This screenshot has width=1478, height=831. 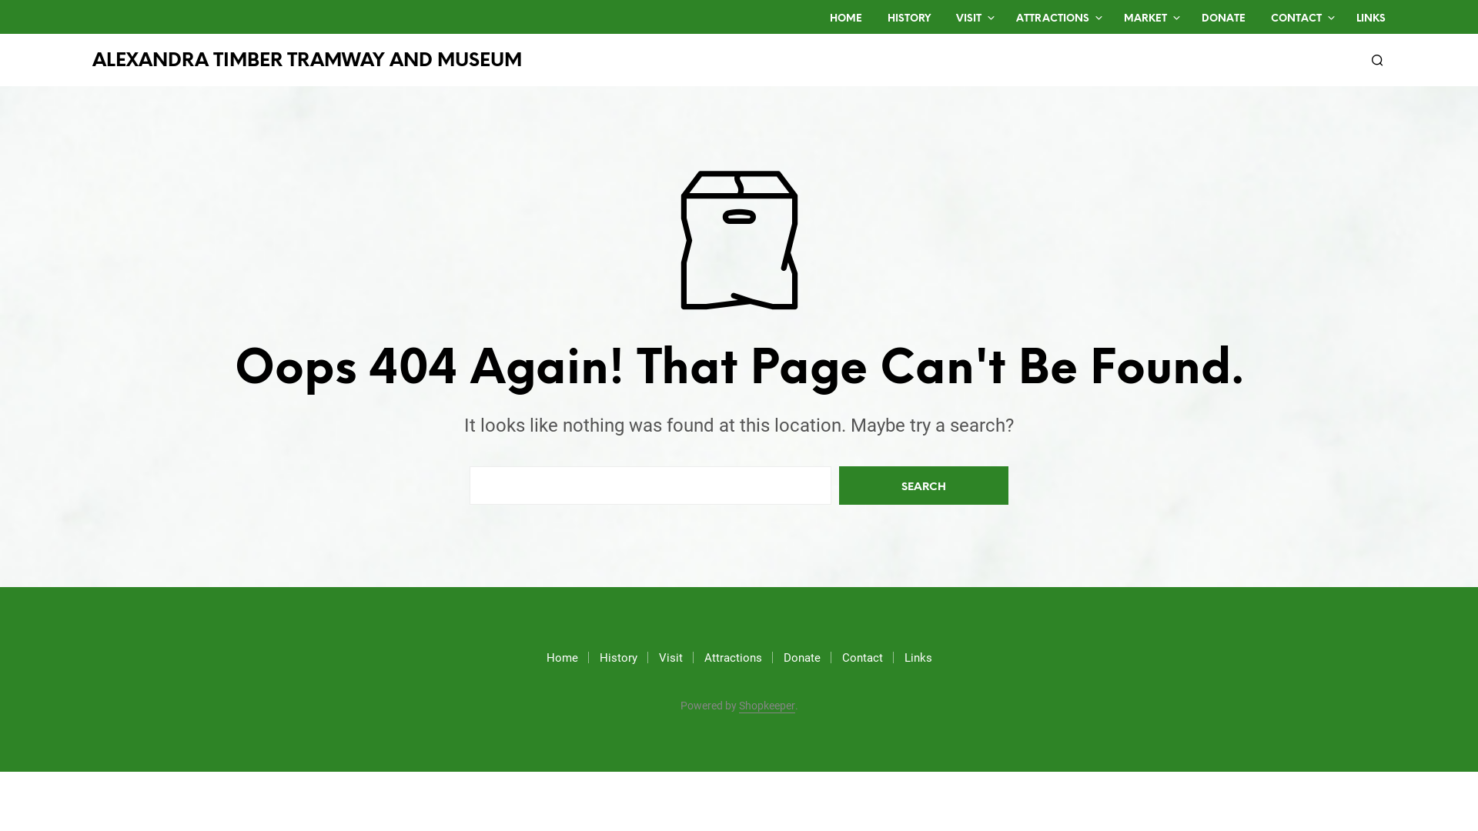 What do you see at coordinates (1224, 19) in the screenshot?
I see `DONATE` at bounding box center [1224, 19].